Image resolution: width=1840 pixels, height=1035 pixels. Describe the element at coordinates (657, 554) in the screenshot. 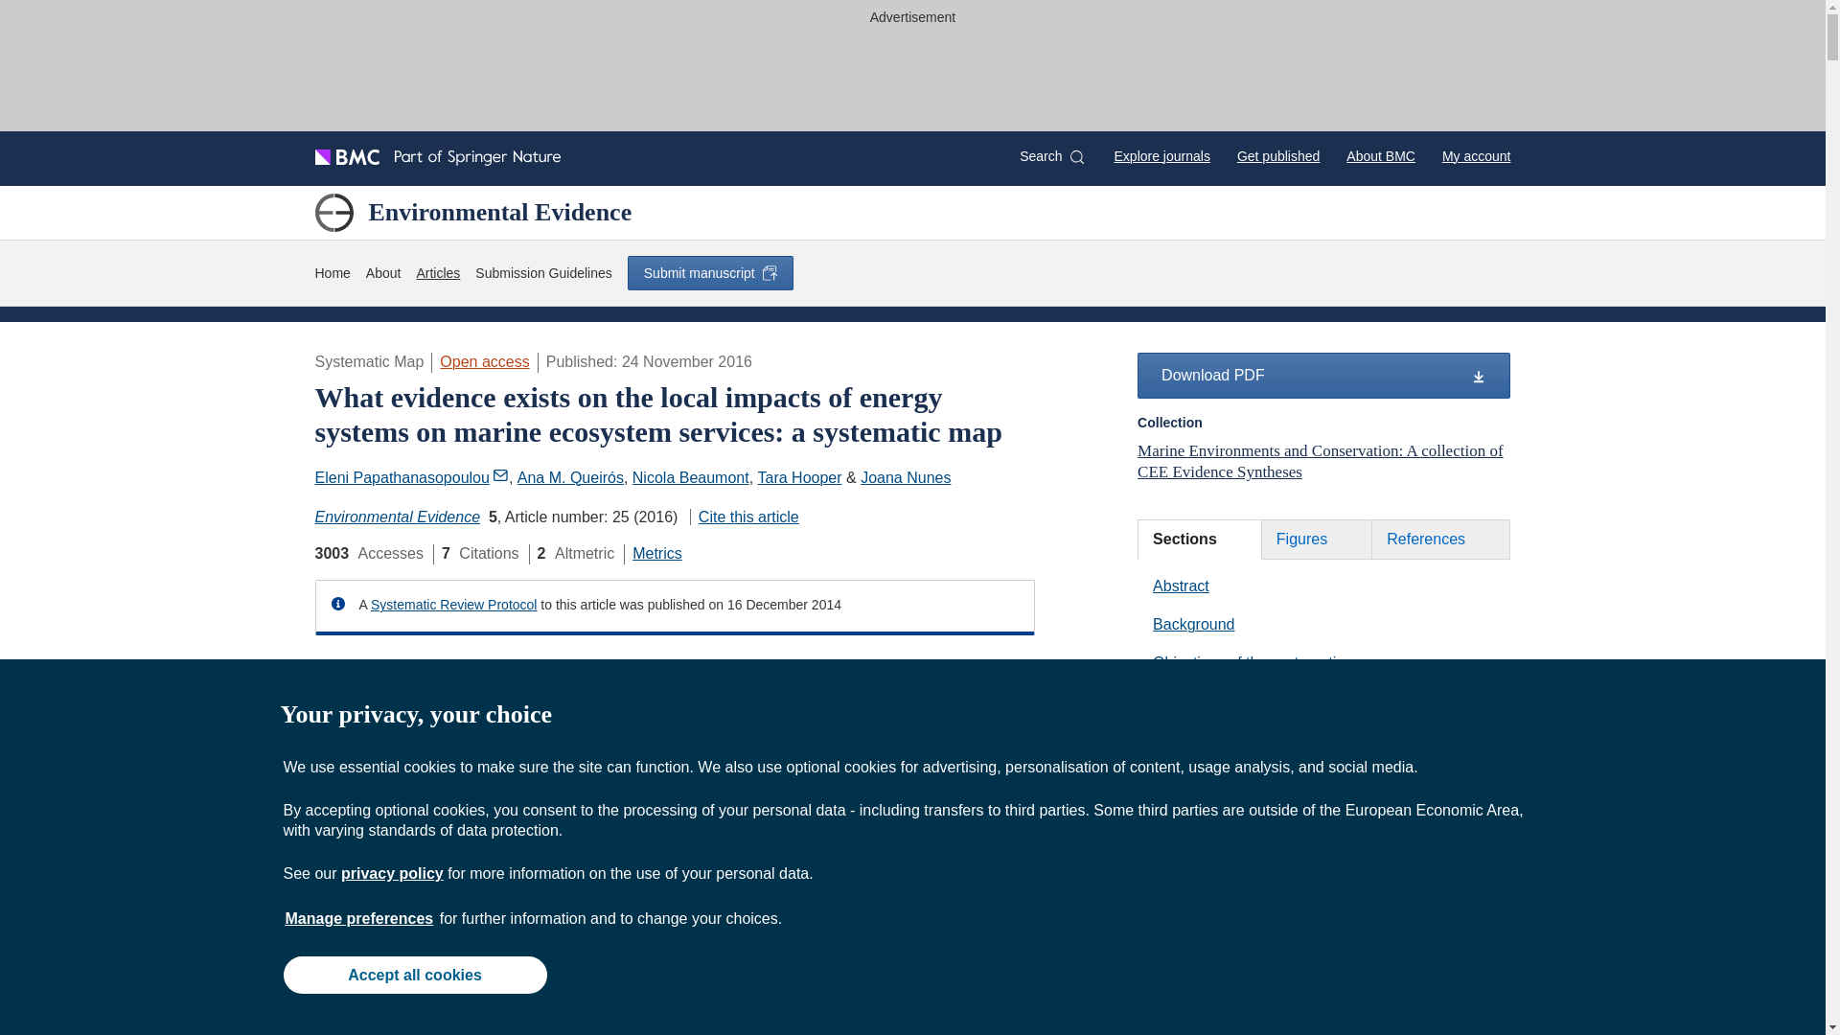

I see `Metrics` at that location.